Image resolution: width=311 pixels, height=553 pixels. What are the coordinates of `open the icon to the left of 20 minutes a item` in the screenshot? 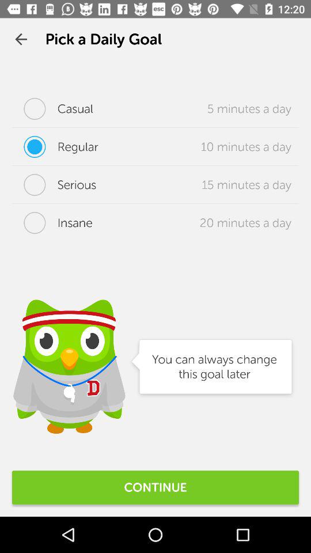 It's located at (52, 223).